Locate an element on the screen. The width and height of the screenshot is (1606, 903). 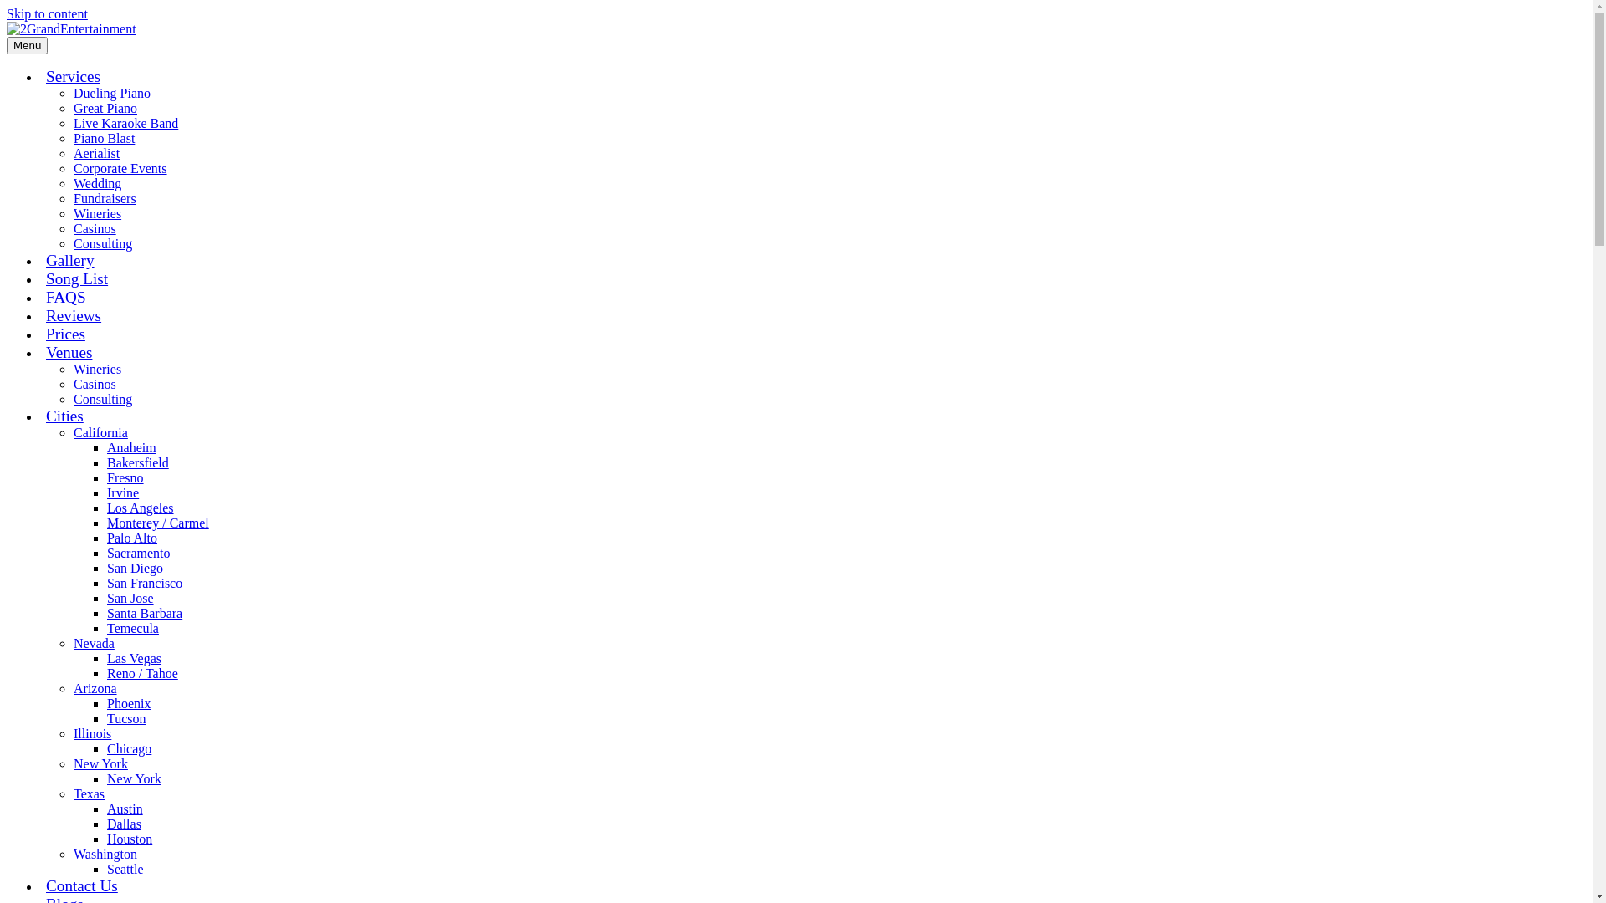
Seattle is located at coordinates (125, 870).